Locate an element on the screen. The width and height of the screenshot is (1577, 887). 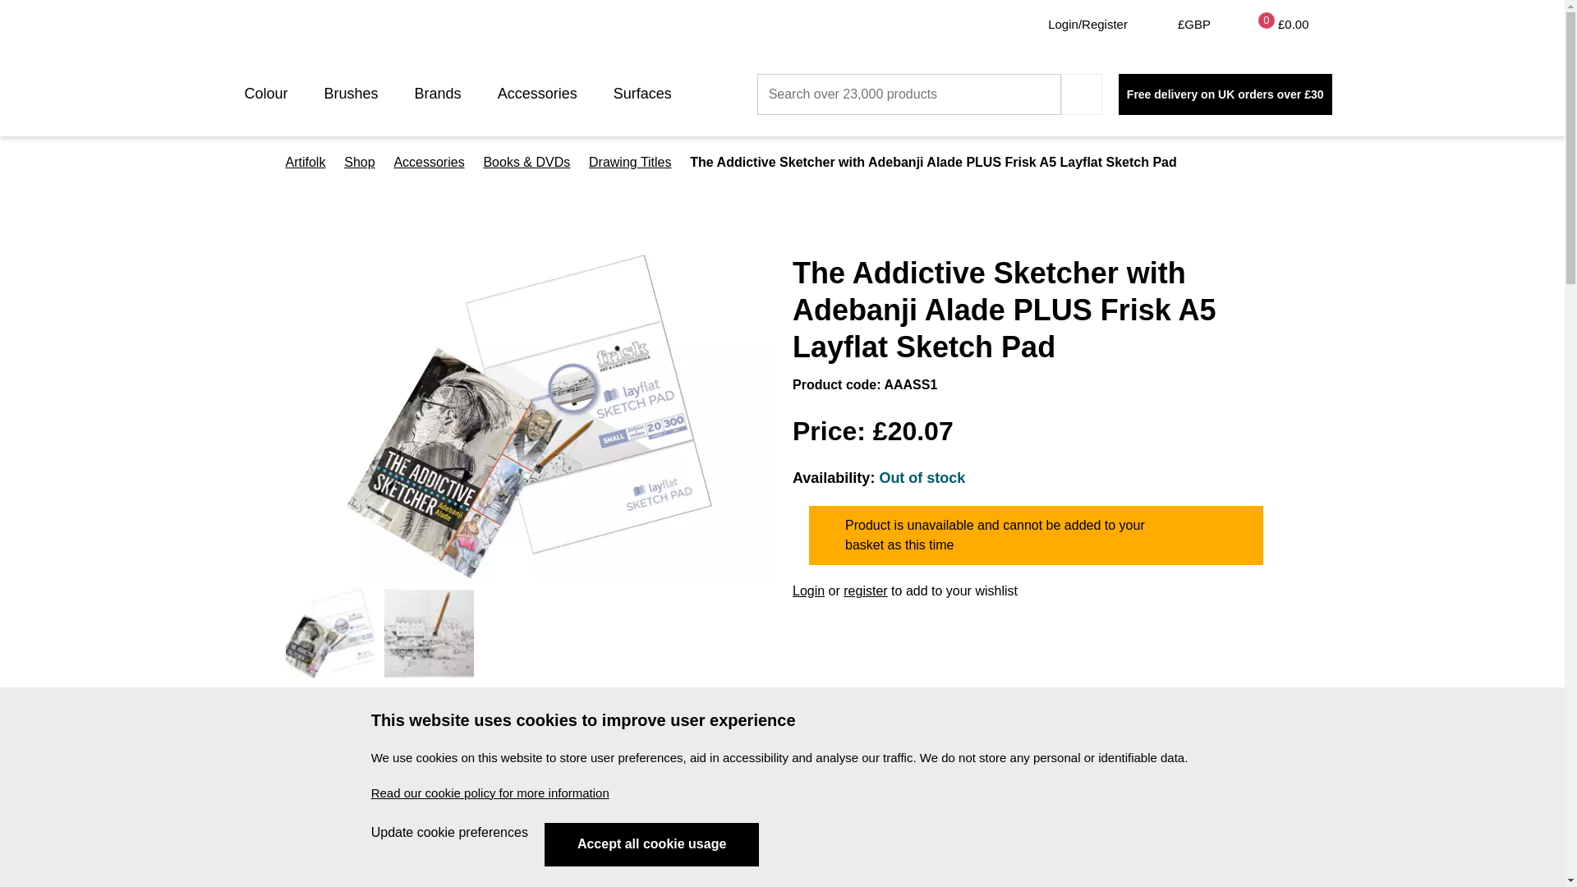
Brushes is located at coordinates (358, 94).